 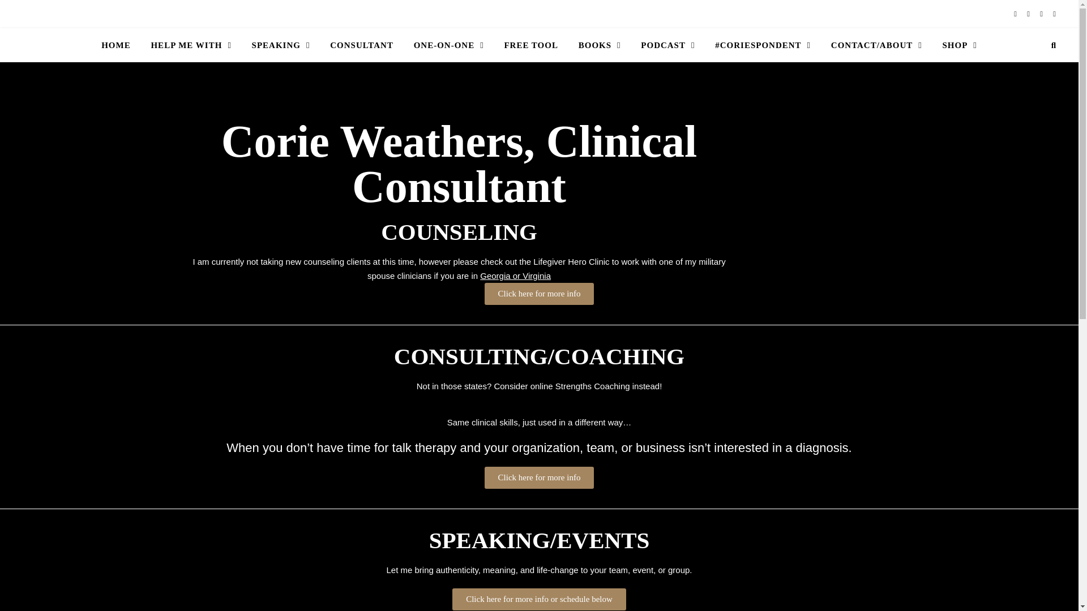 I want to click on HOME, so click(x=120, y=45).